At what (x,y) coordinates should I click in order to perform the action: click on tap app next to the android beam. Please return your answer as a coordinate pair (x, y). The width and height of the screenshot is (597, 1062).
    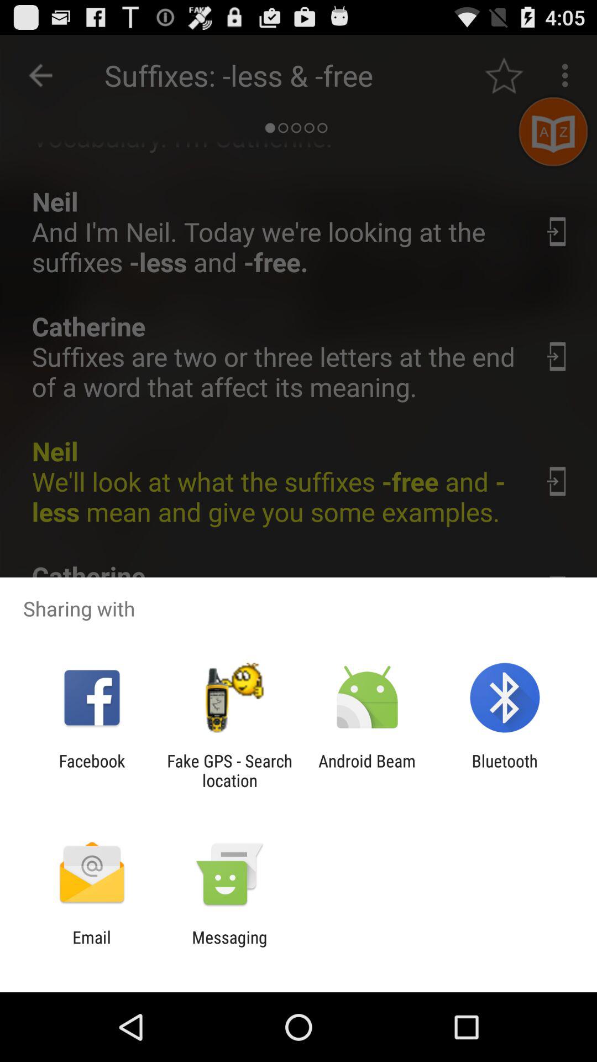
    Looking at the image, I should click on (504, 771).